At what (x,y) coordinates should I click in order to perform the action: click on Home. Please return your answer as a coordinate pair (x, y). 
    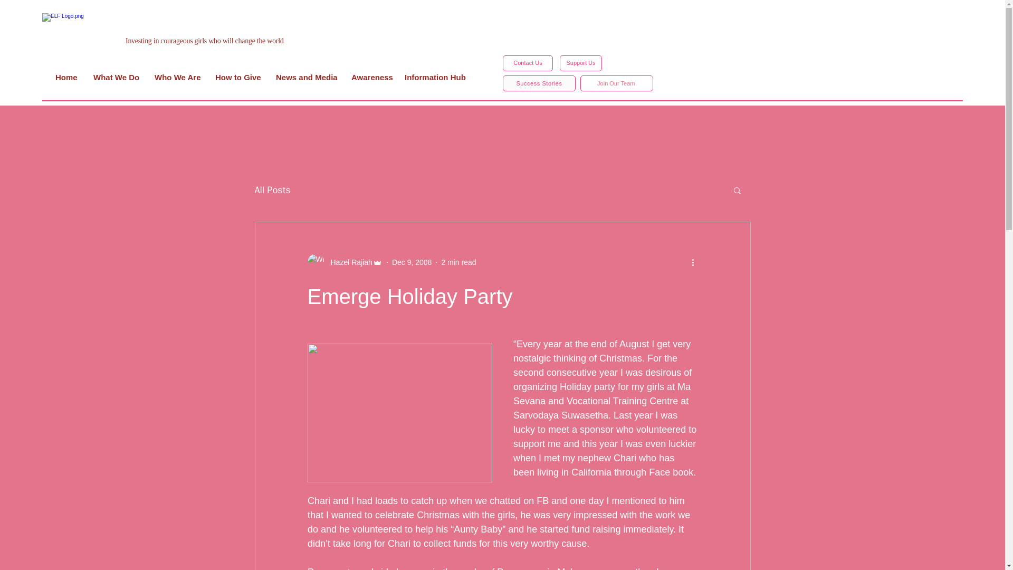
    Looking at the image, I should click on (66, 77).